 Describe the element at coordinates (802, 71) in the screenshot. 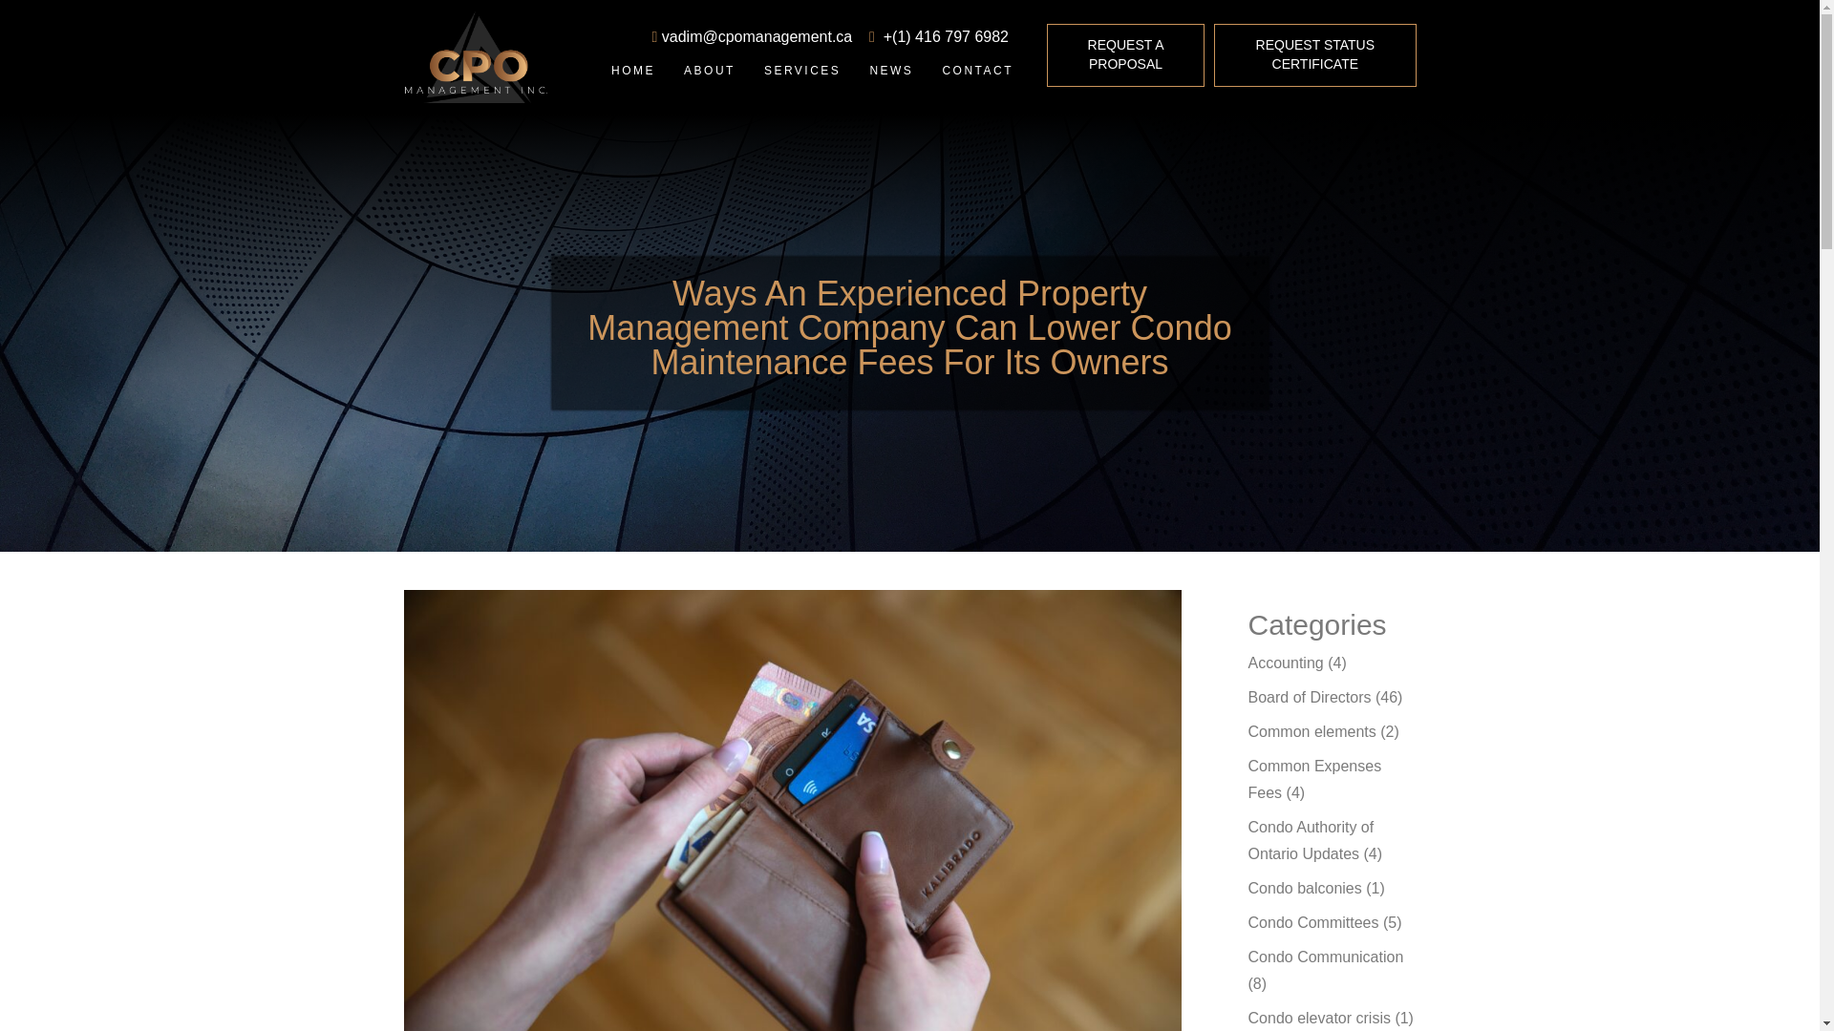

I see `SERVICES` at that location.